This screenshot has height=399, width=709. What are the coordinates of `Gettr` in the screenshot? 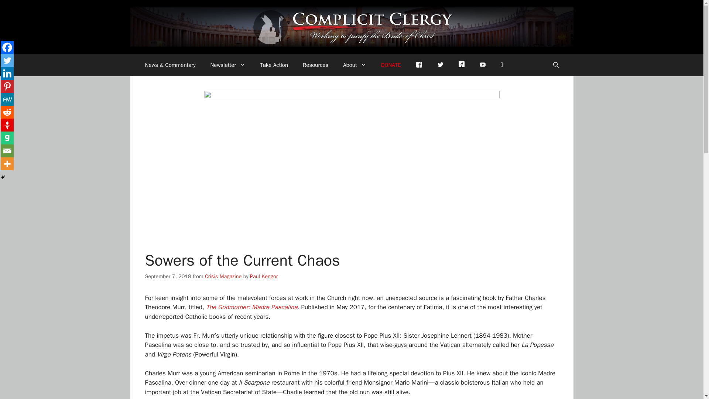 It's located at (462, 64).